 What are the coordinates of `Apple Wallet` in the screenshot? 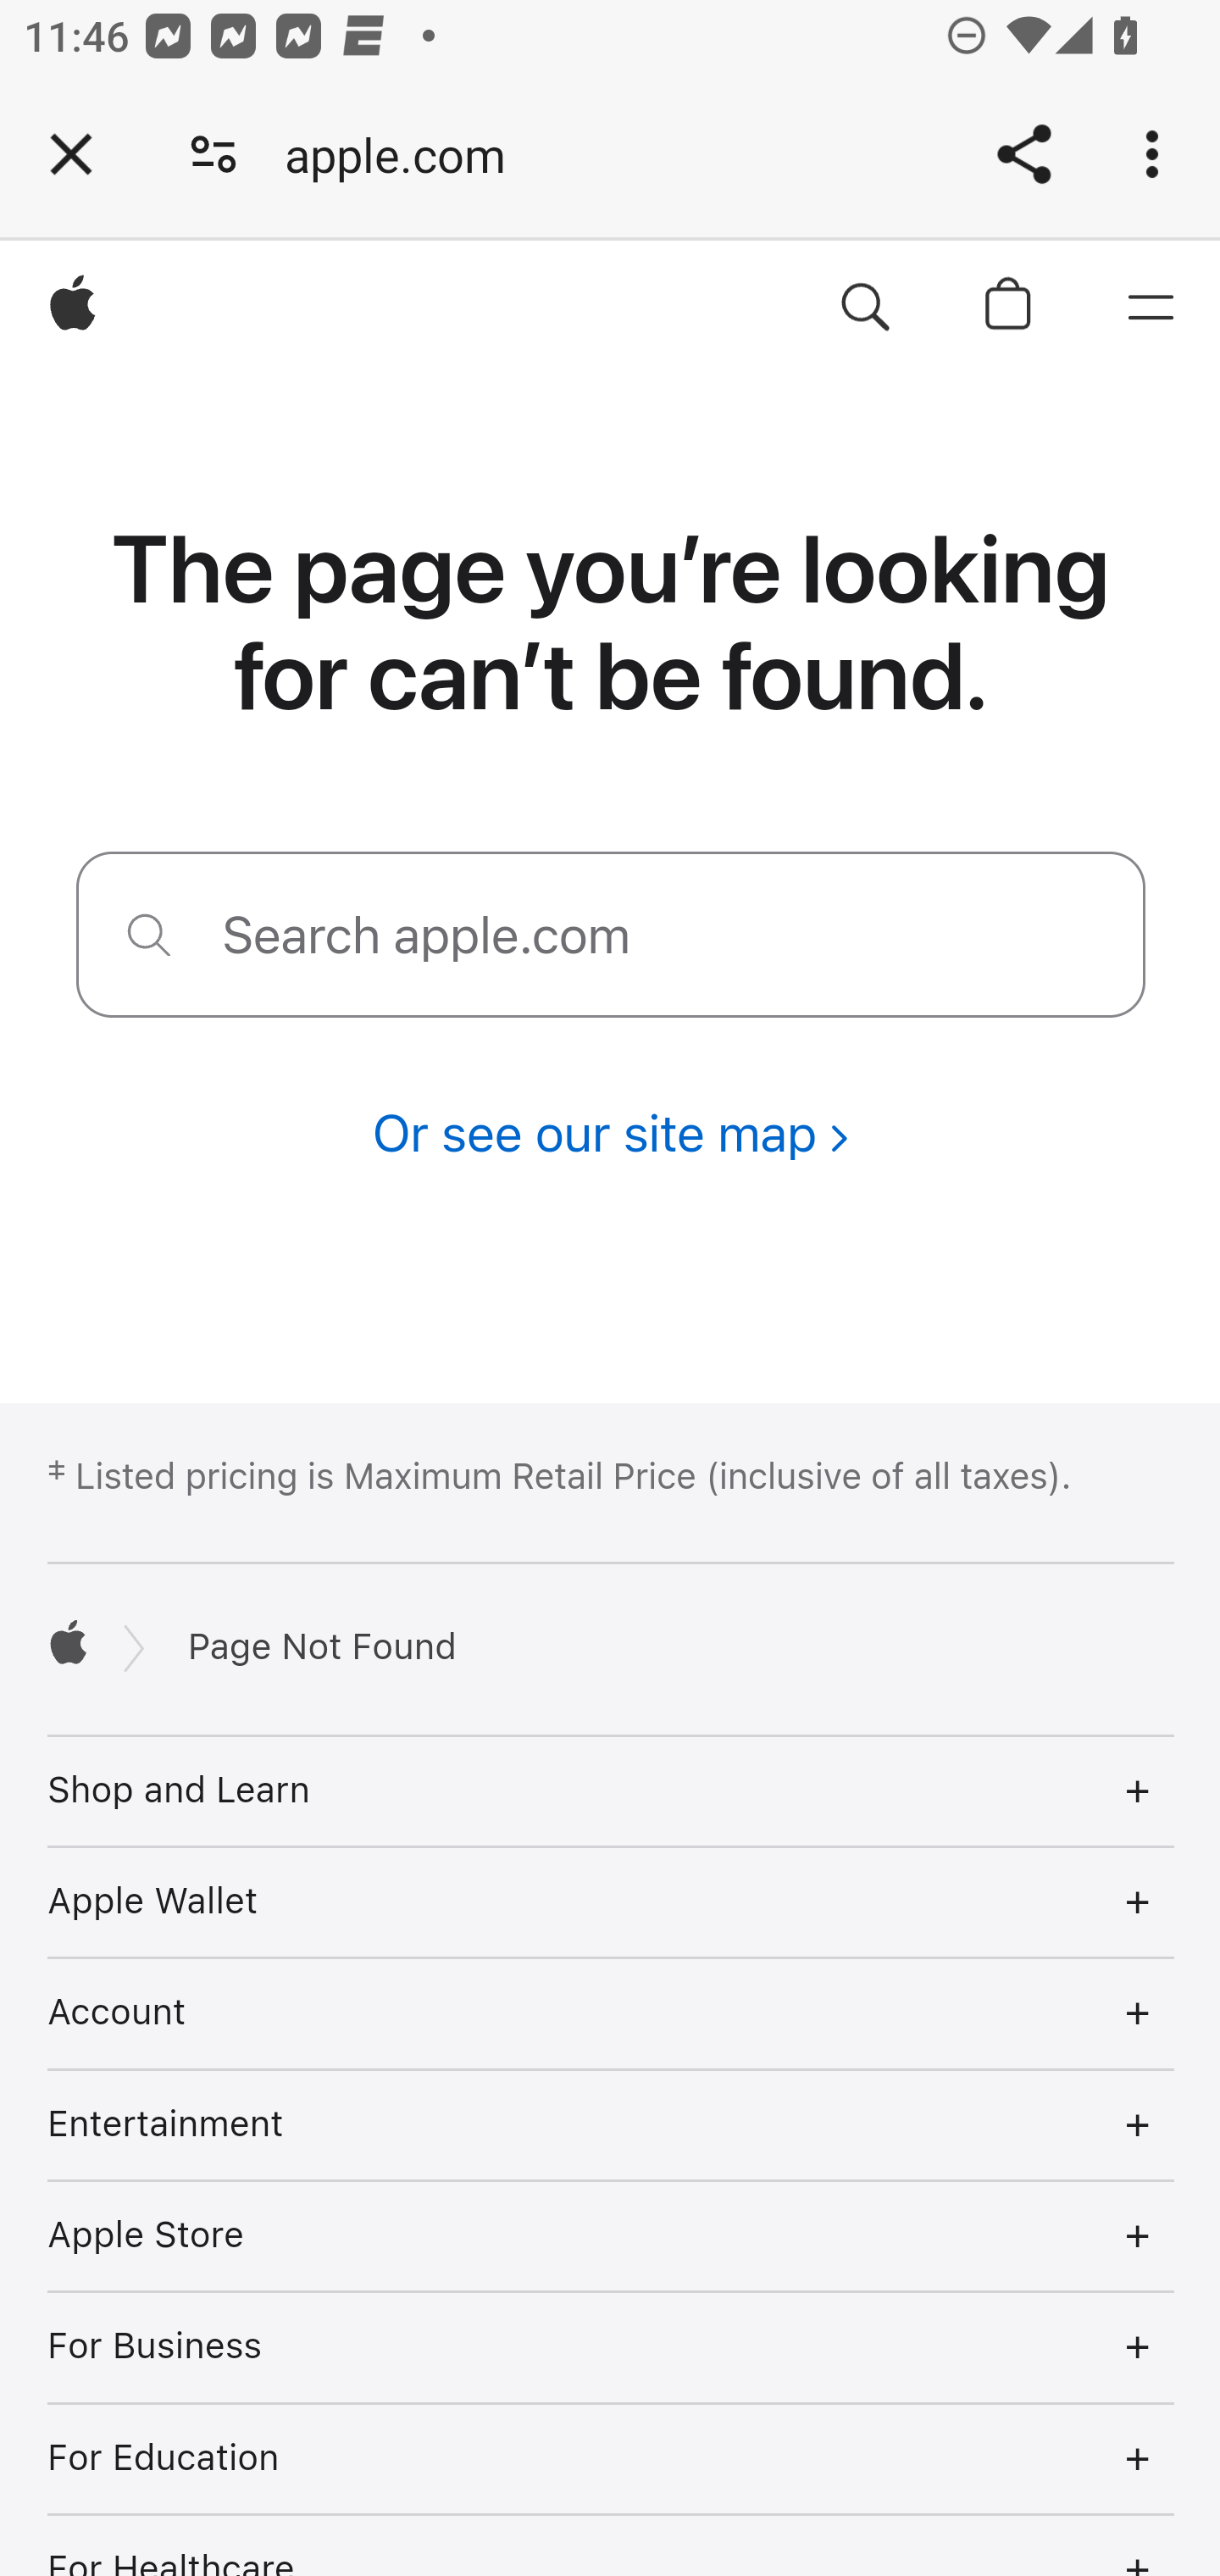 It's located at (612, 1901).